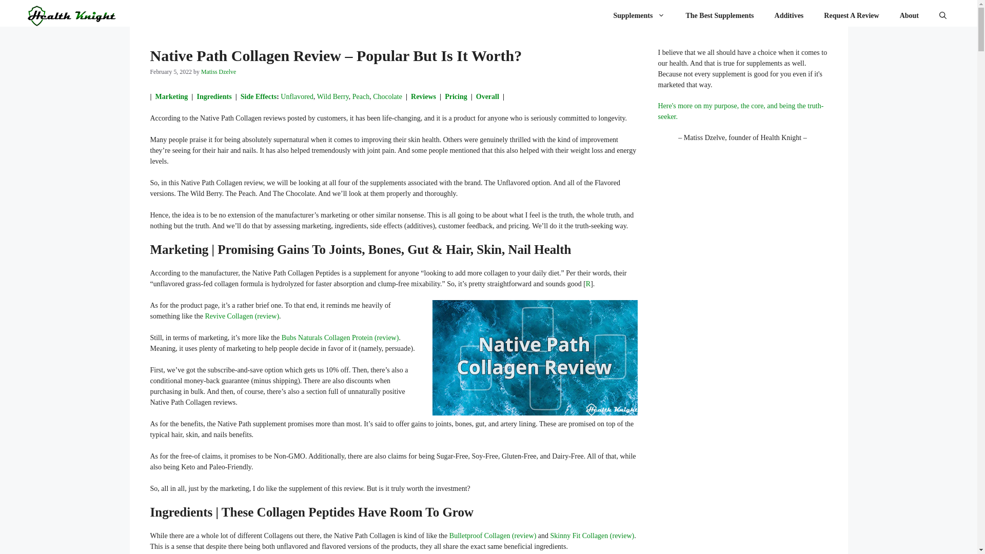  What do you see at coordinates (535, 358) in the screenshot?
I see `Native Path Collagen Review` at bounding box center [535, 358].